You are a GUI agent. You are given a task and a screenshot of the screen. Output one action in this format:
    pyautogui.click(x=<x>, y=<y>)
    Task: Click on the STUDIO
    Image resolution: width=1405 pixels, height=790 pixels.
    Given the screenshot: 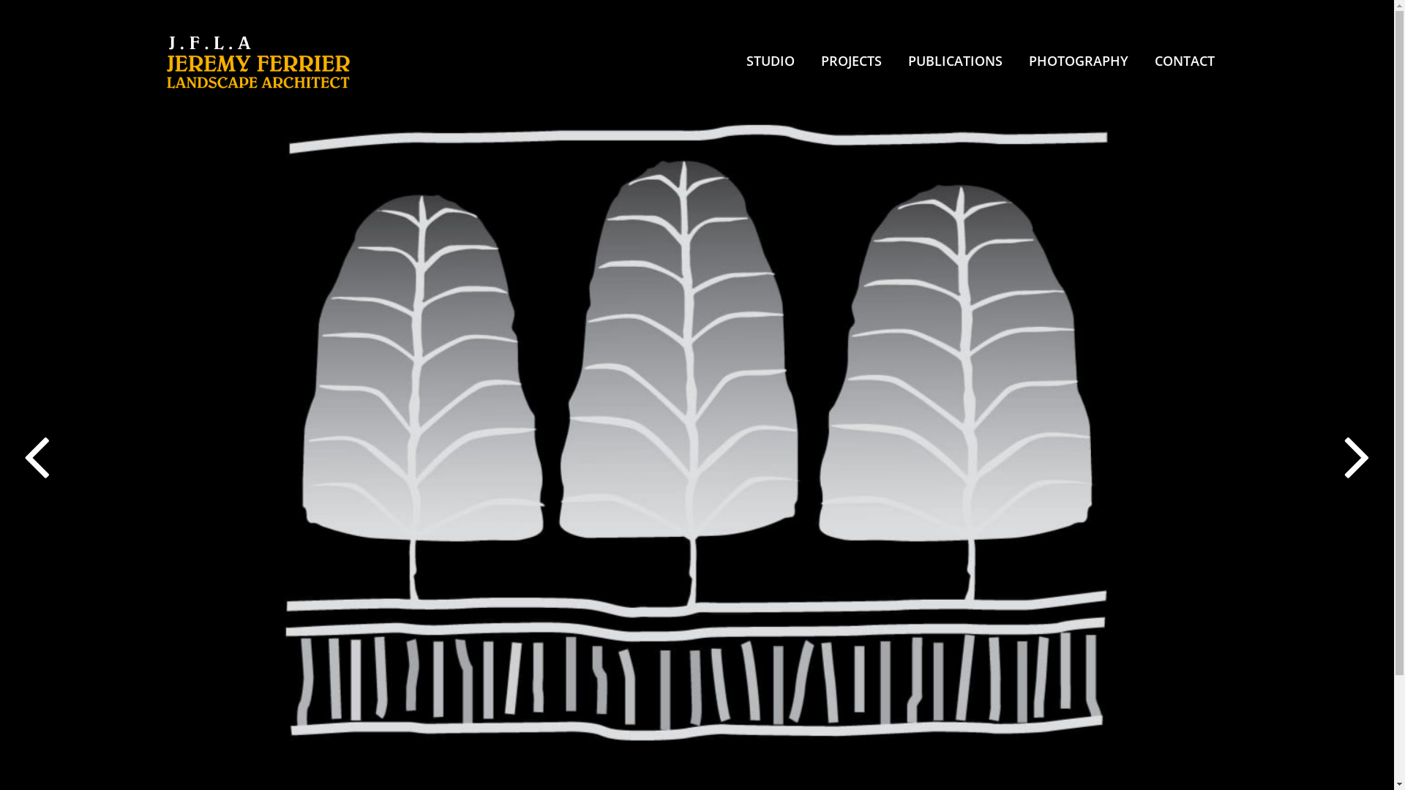 What is the action you would take?
    pyautogui.click(x=771, y=61)
    